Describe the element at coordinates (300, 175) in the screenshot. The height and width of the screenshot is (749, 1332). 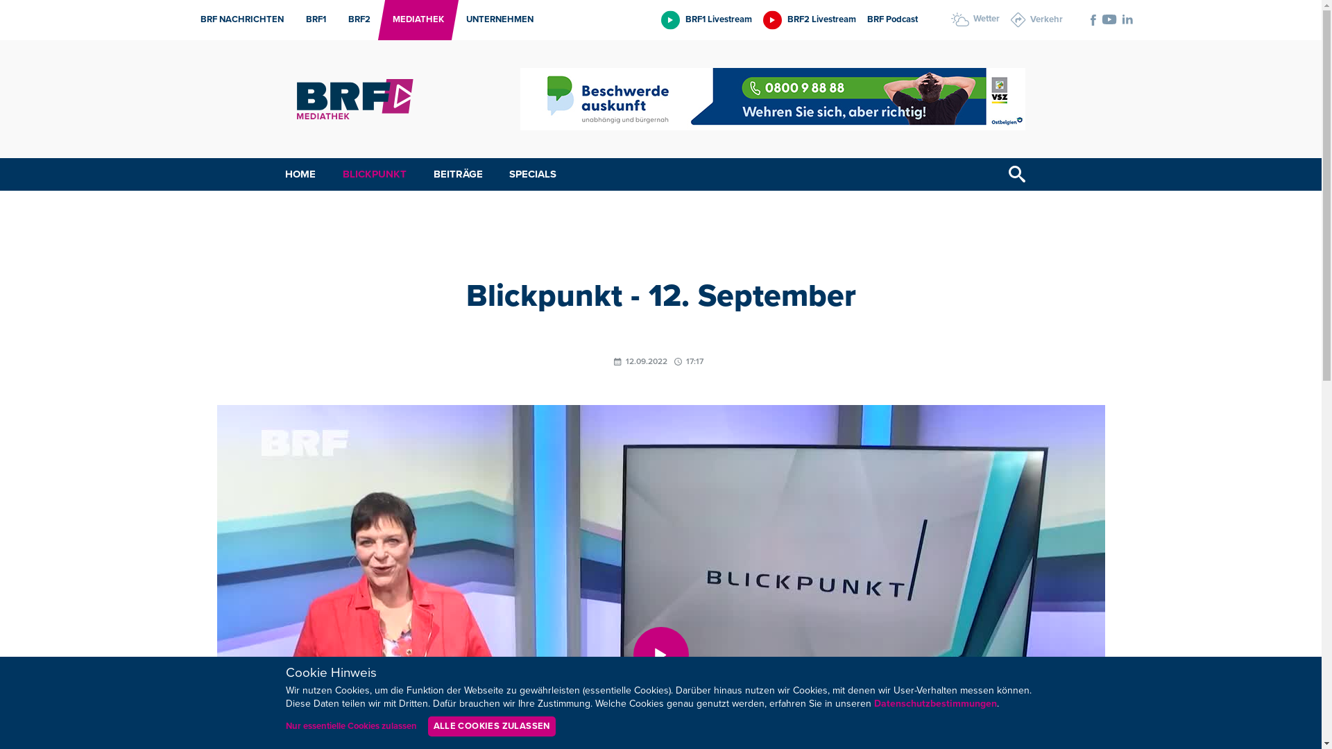
I see `HOME` at that location.